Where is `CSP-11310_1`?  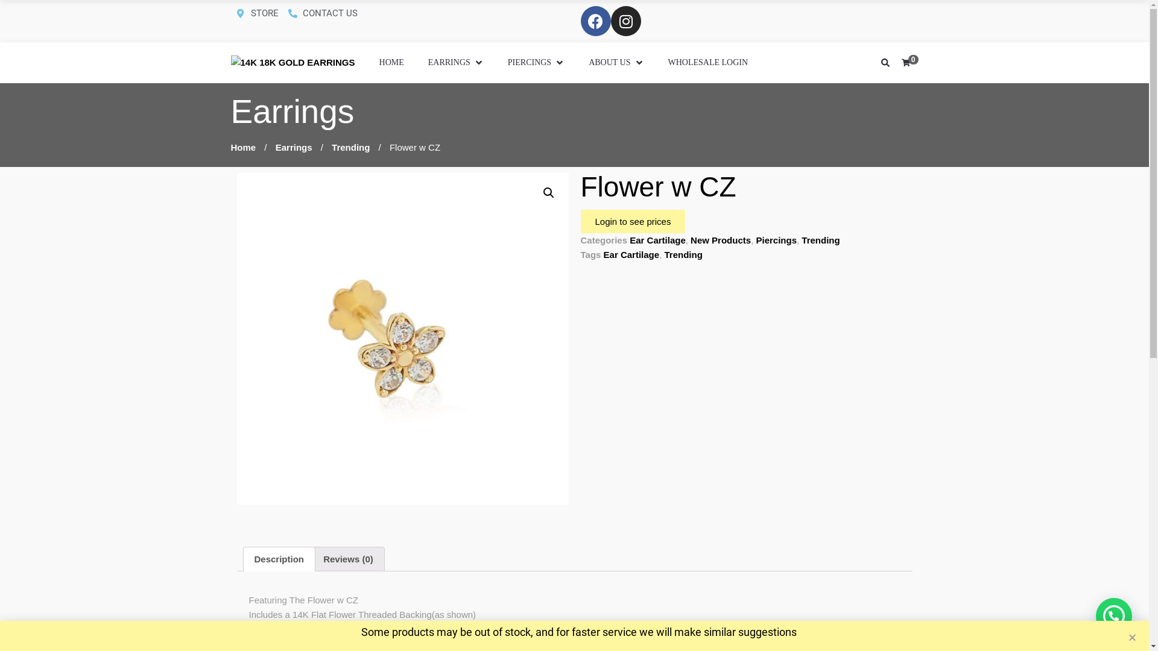
CSP-11310_1 is located at coordinates (402, 339).